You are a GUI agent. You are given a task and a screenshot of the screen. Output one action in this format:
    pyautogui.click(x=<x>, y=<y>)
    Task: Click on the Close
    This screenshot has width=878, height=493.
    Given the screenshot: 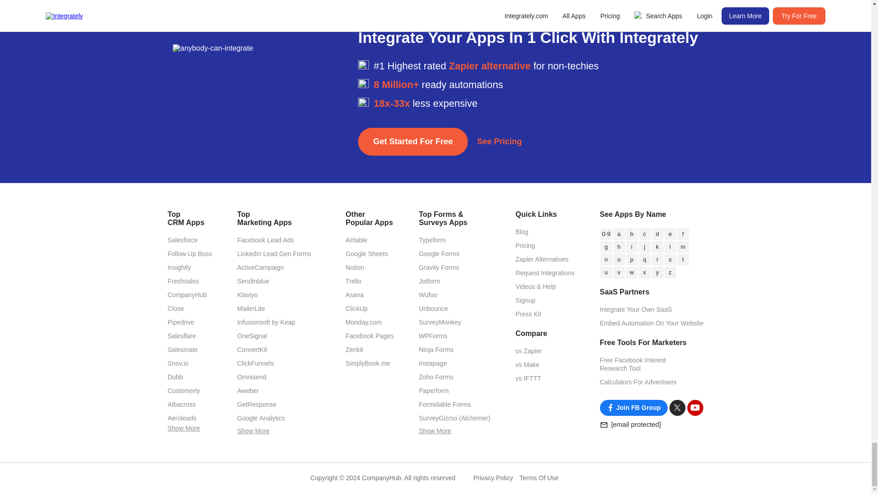 What is the action you would take?
    pyautogui.click(x=176, y=309)
    